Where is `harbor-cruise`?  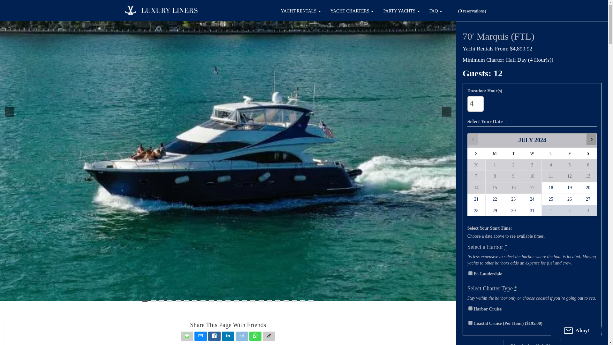 harbor-cruise is located at coordinates (470, 309).